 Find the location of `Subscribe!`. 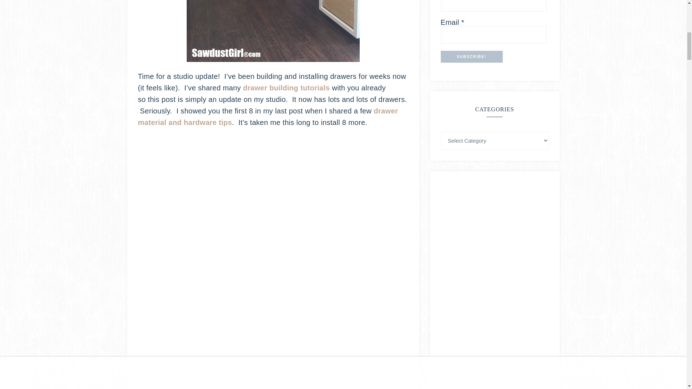

Subscribe! is located at coordinates (471, 57).